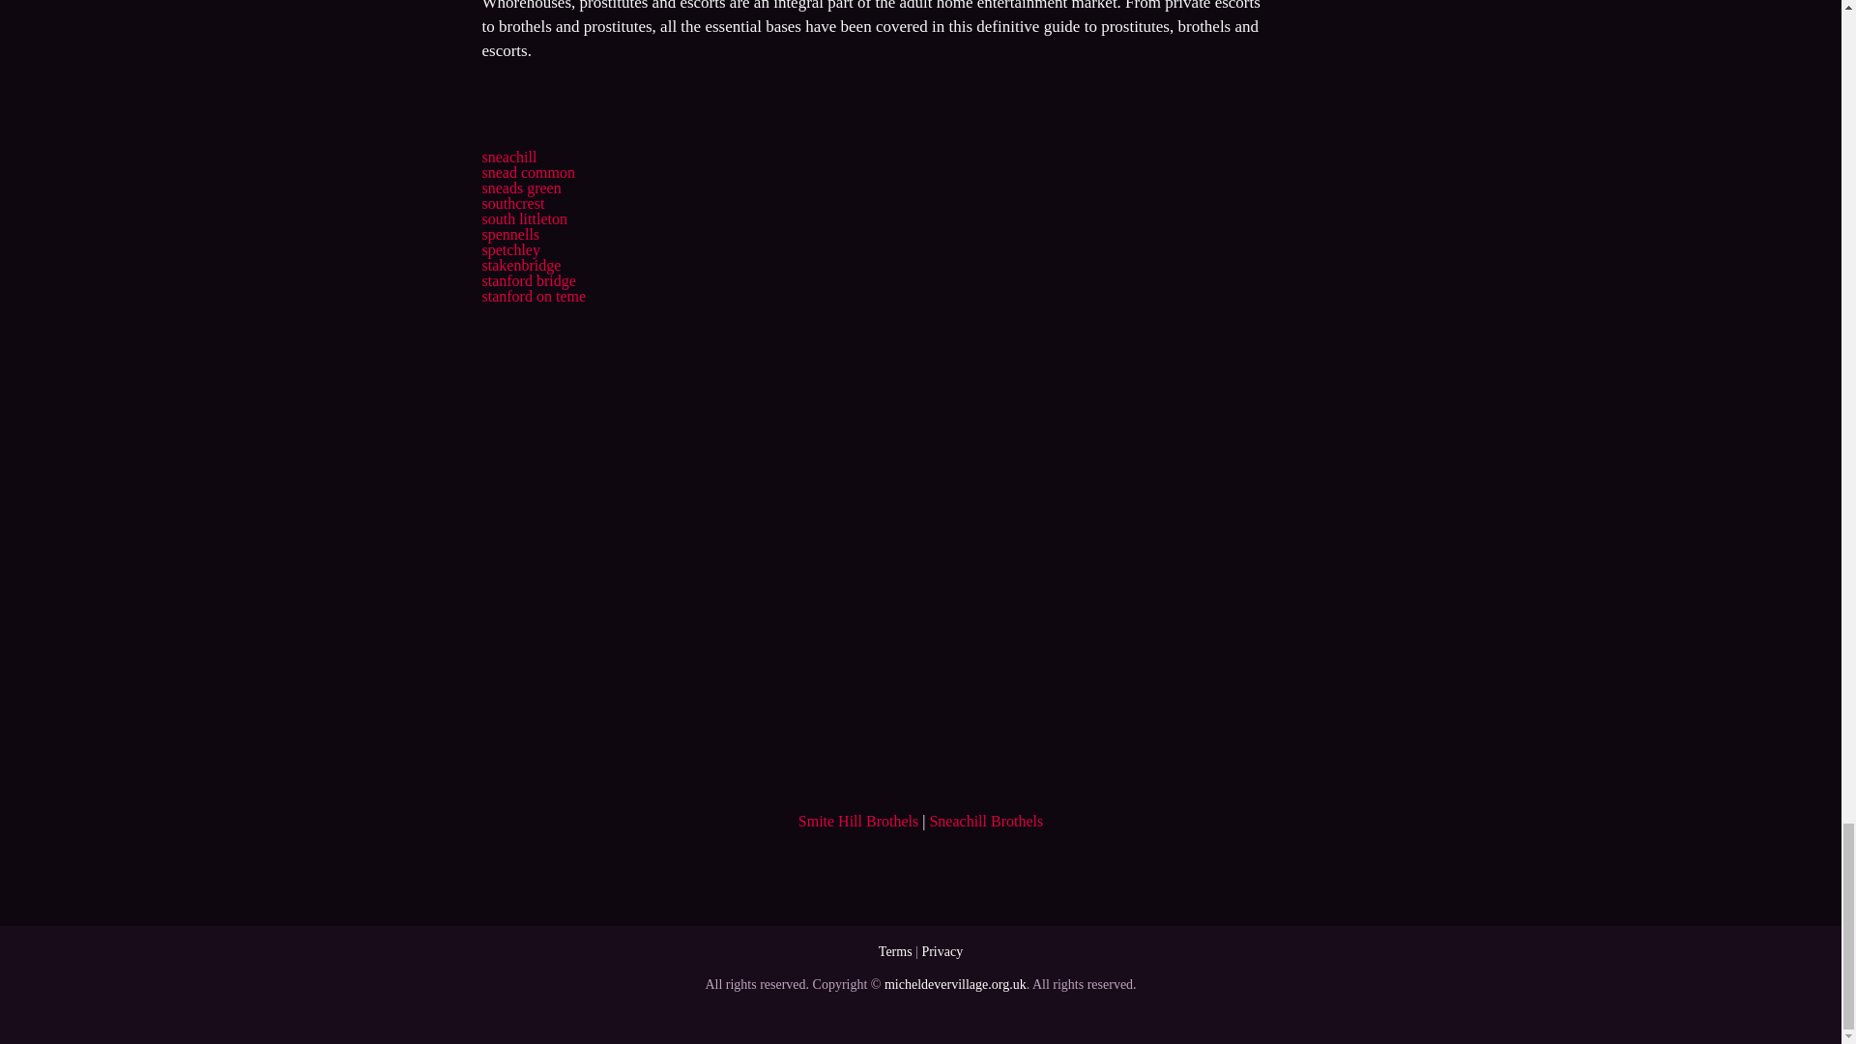 Image resolution: width=1856 pixels, height=1044 pixels. What do you see at coordinates (520, 188) in the screenshot?
I see `sneads green` at bounding box center [520, 188].